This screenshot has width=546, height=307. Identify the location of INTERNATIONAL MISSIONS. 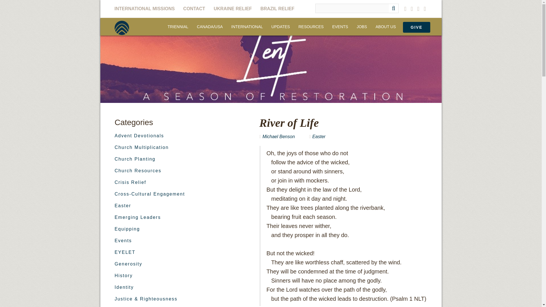
(146, 9).